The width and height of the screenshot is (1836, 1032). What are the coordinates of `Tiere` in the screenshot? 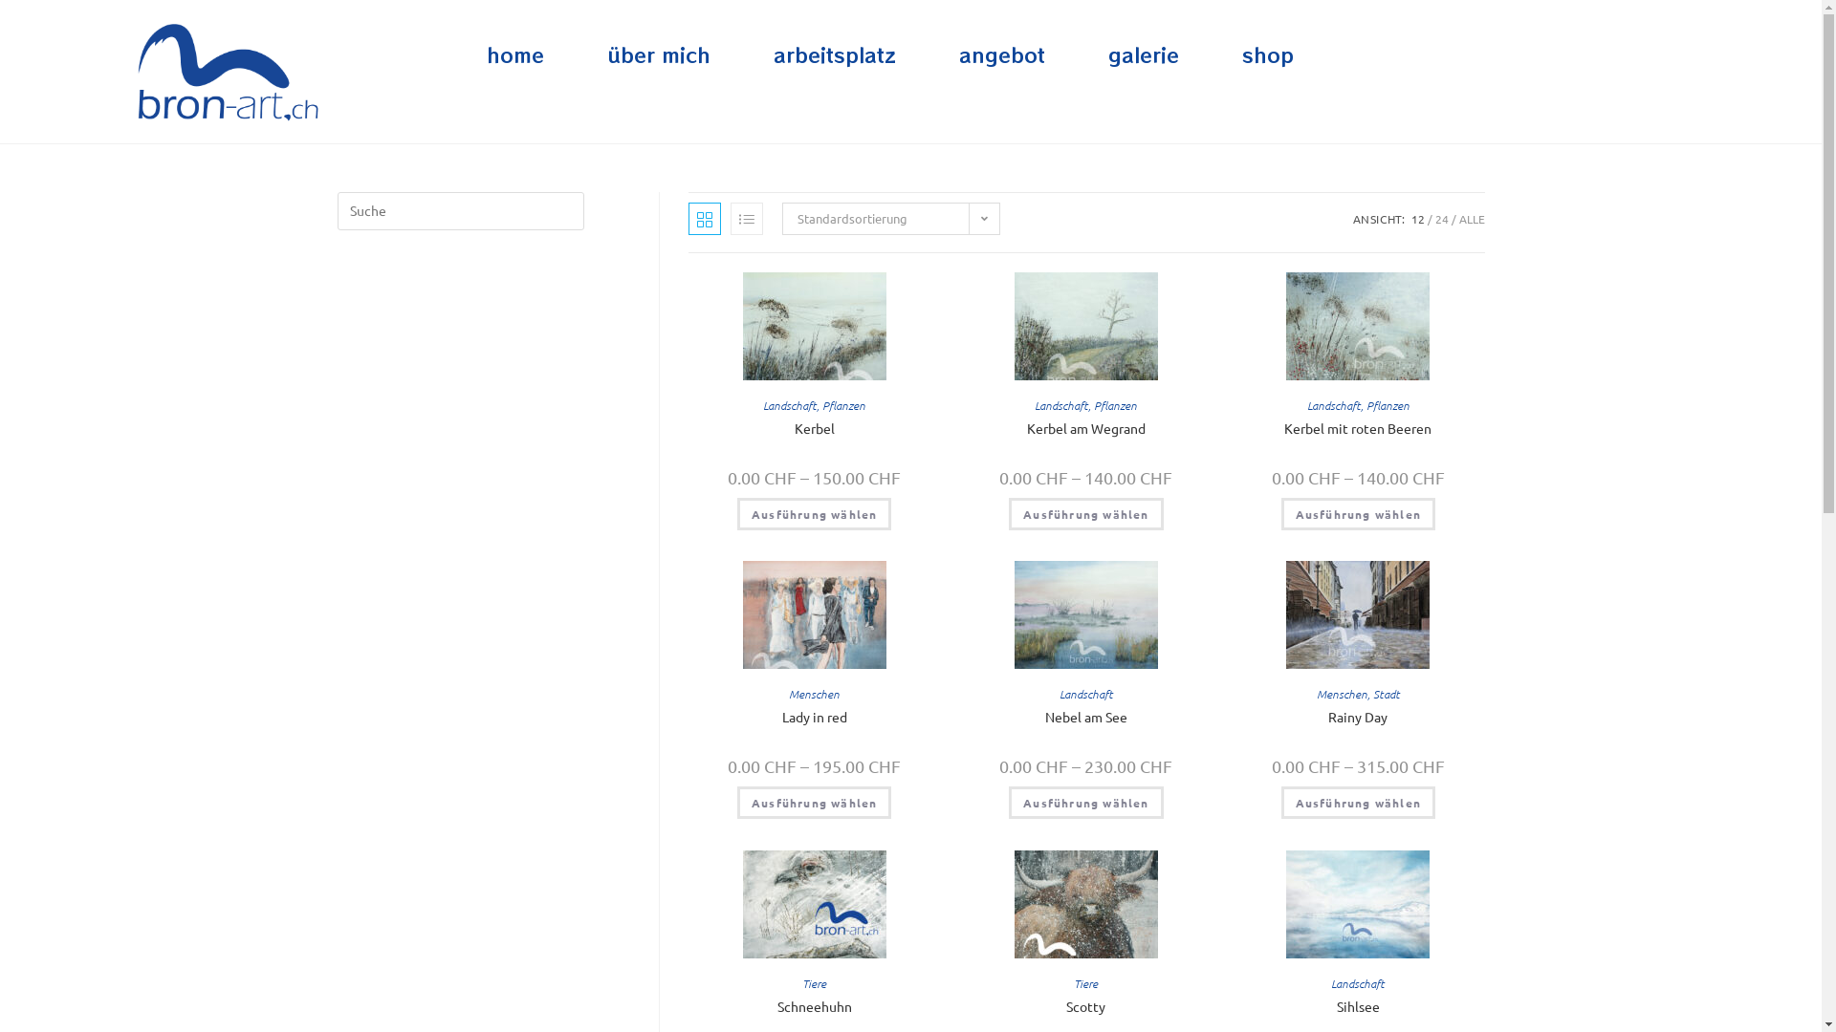 It's located at (815, 983).